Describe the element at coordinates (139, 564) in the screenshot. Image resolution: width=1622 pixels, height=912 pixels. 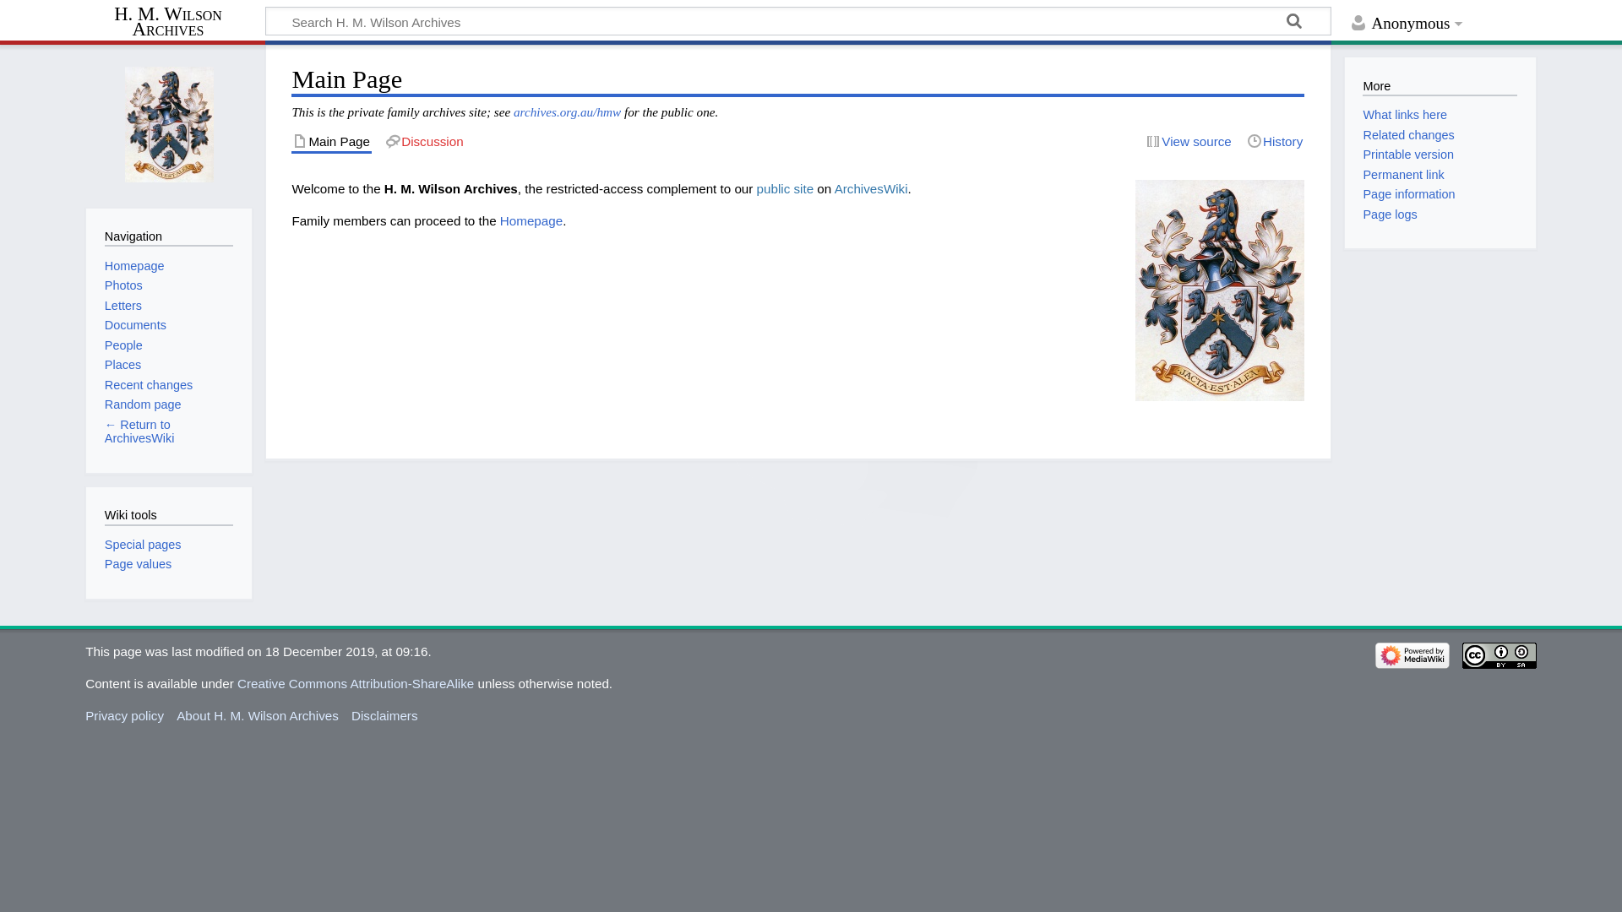
I see `Page values` at that location.